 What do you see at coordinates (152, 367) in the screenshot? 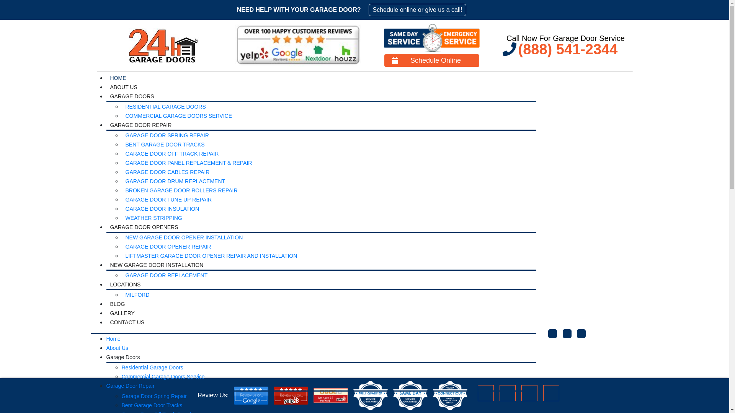
I see `Residential Garage Doors` at bounding box center [152, 367].